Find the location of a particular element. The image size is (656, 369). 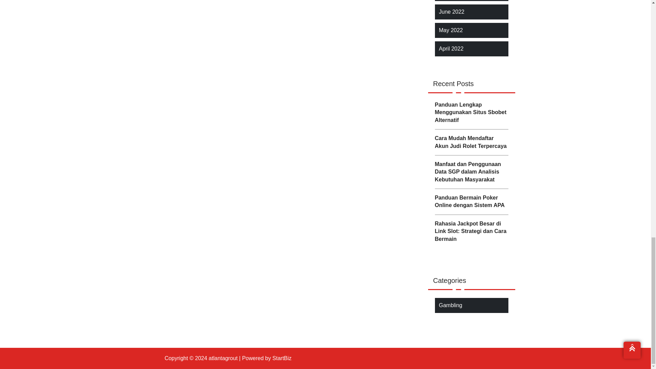

June 2022 is located at coordinates (452, 12).